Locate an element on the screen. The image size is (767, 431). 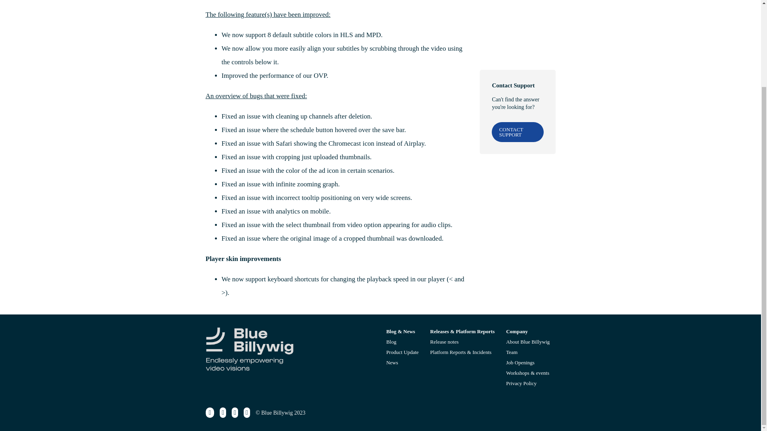
News is located at coordinates (392, 362).